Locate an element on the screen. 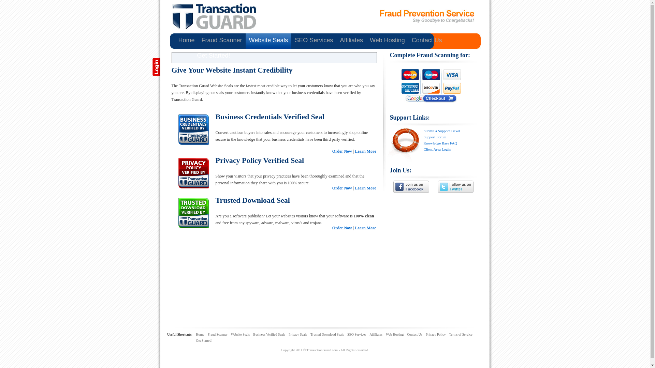 This screenshot has width=655, height=368. Business Verified Seal is located at coordinates (365, 151).